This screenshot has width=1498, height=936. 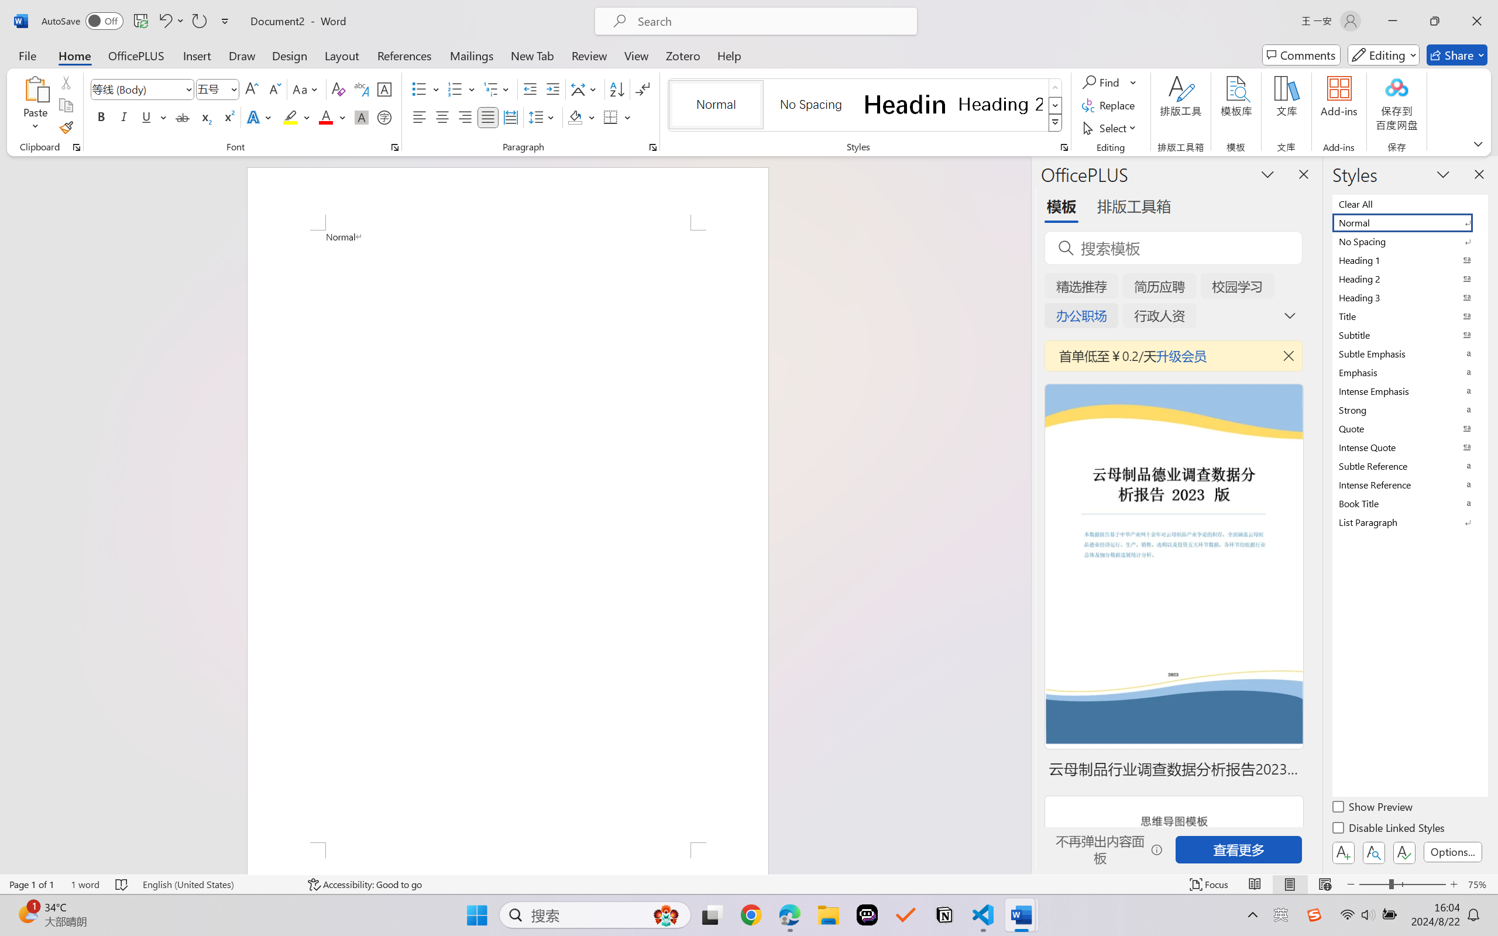 I want to click on Find, so click(x=1109, y=82).